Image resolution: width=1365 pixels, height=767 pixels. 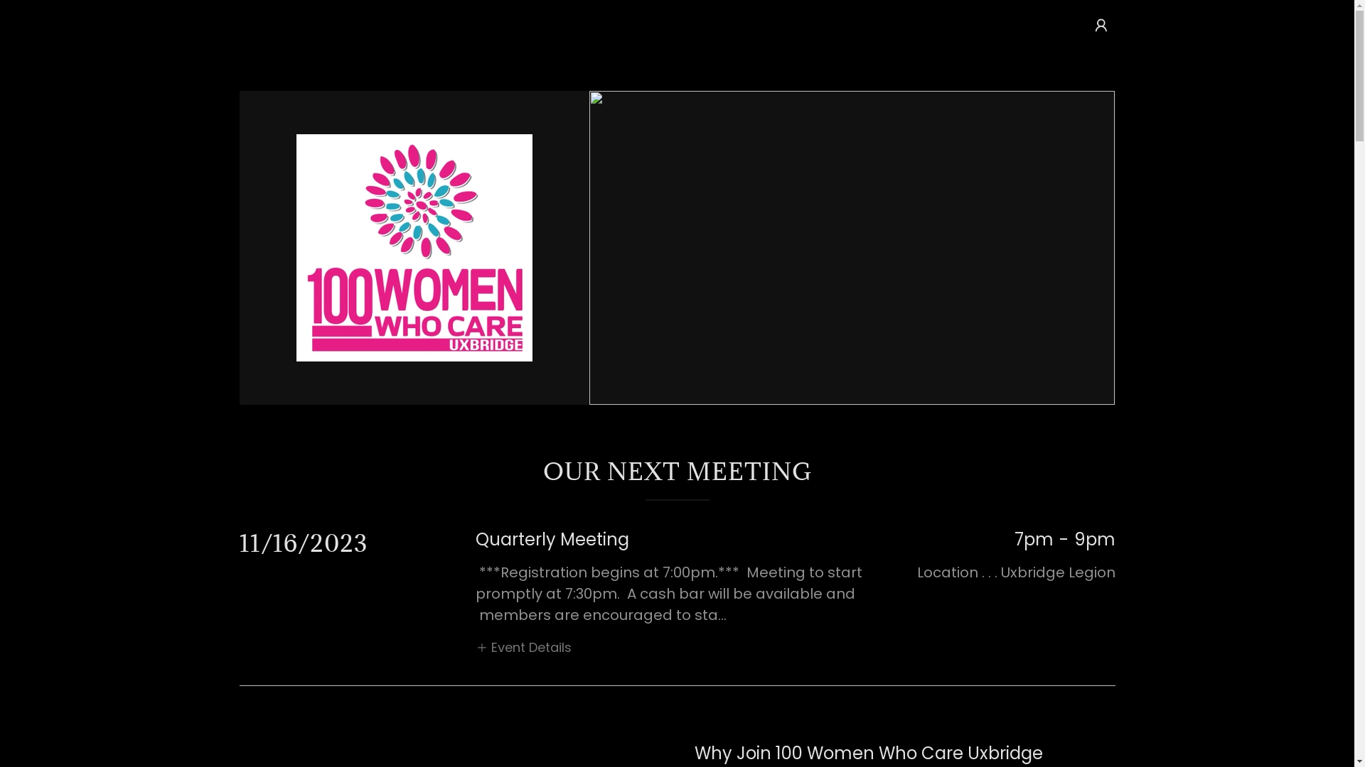 What do you see at coordinates (414, 247) in the screenshot?
I see `100 Women Uxbridge` at bounding box center [414, 247].